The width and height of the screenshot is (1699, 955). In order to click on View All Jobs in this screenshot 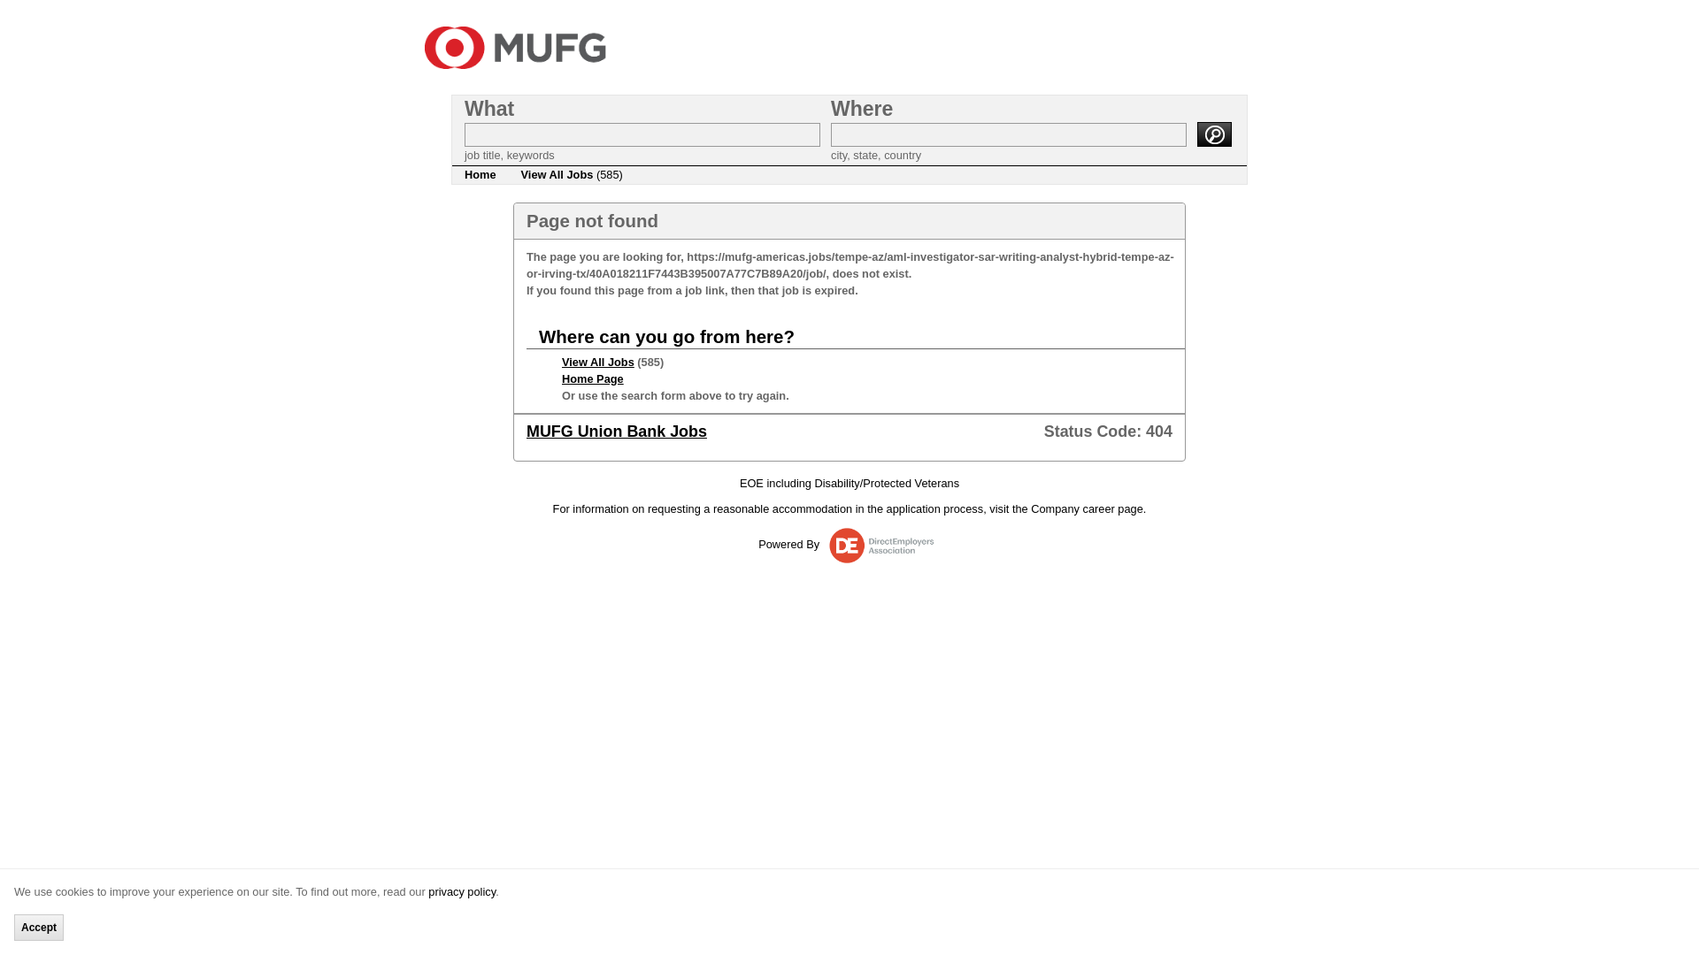, I will do `click(598, 361)`.